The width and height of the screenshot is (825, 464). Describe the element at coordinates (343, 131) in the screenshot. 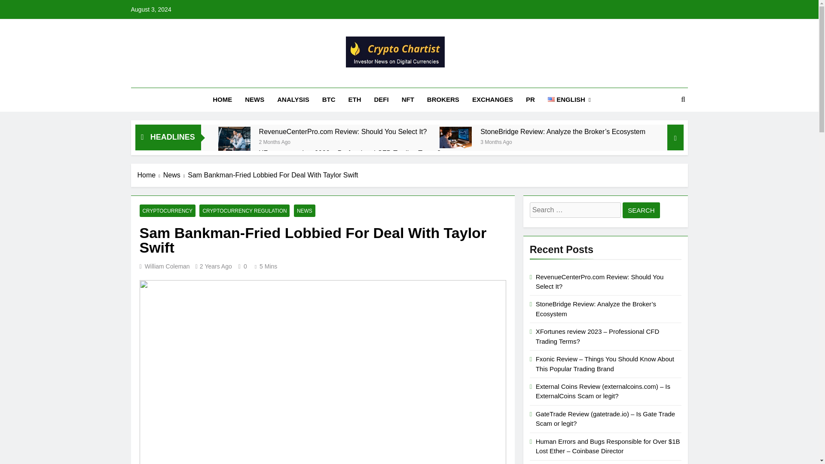

I see `RevenueCenterPro.com Review: Should You Select It?` at that location.